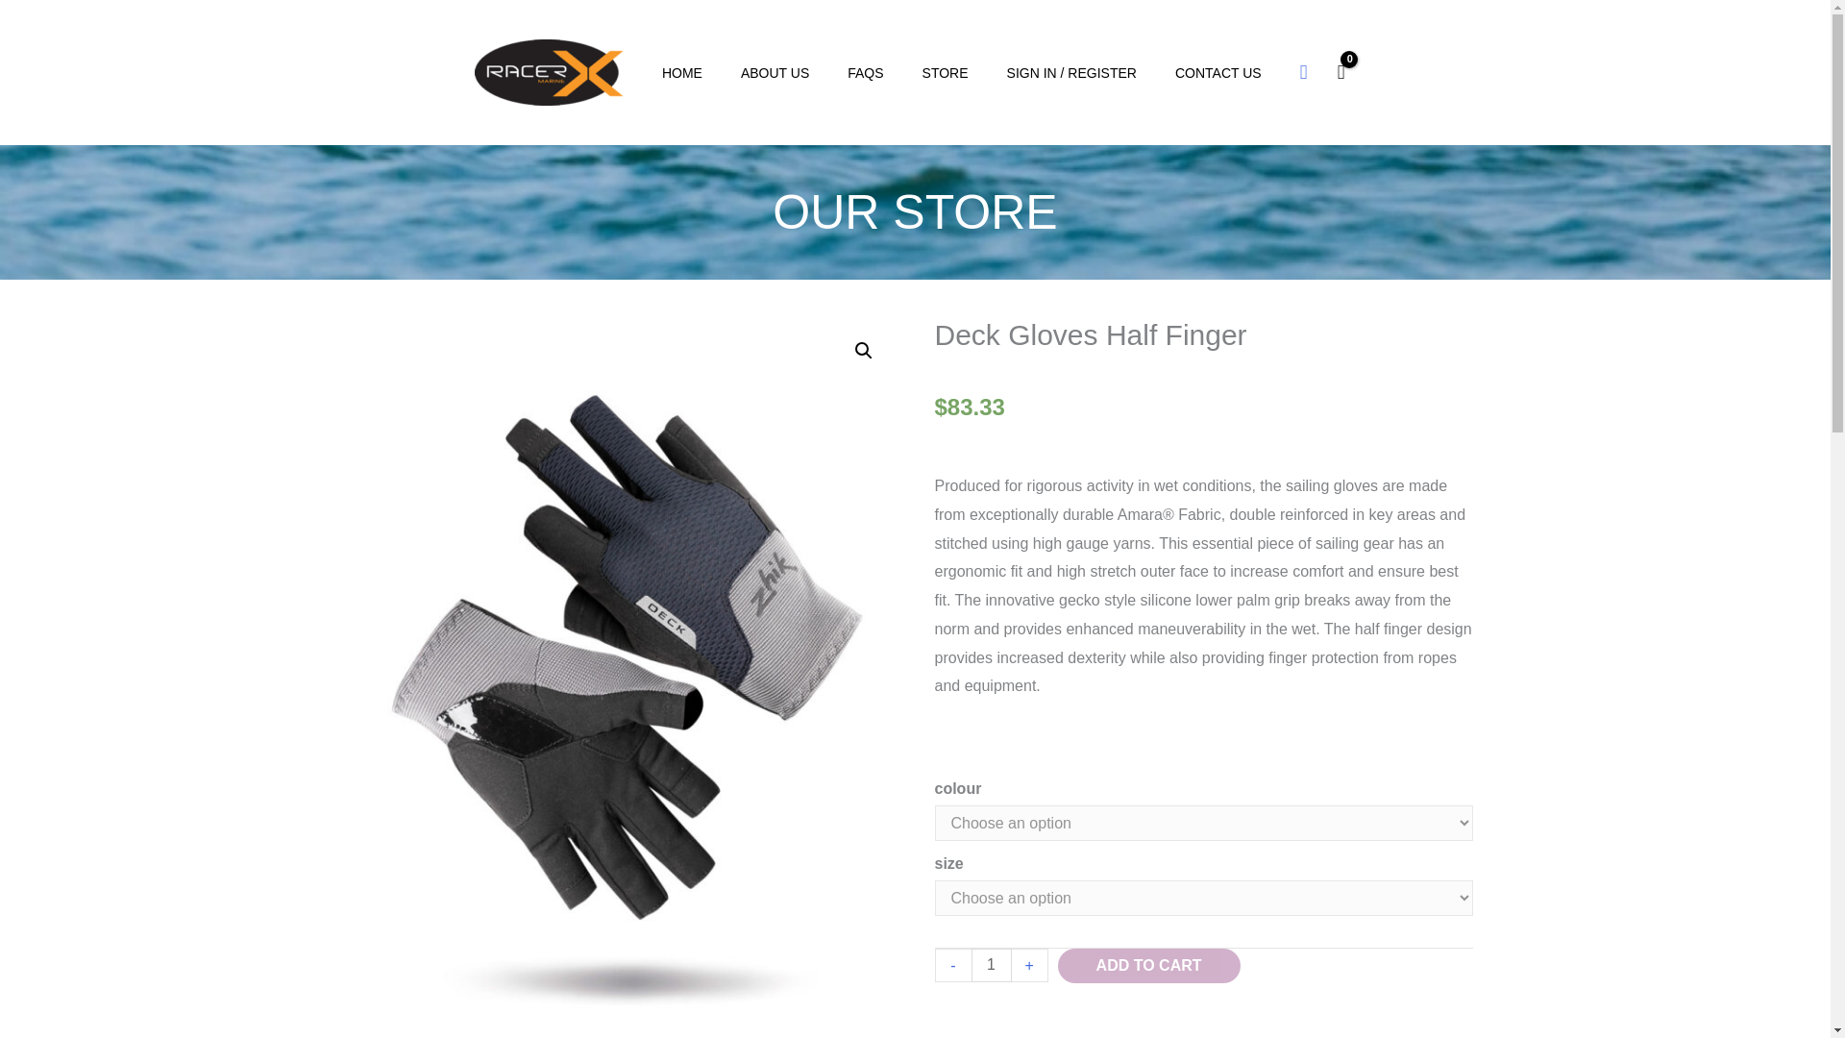  What do you see at coordinates (1304, 71) in the screenshot?
I see `Search` at bounding box center [1304, 71].